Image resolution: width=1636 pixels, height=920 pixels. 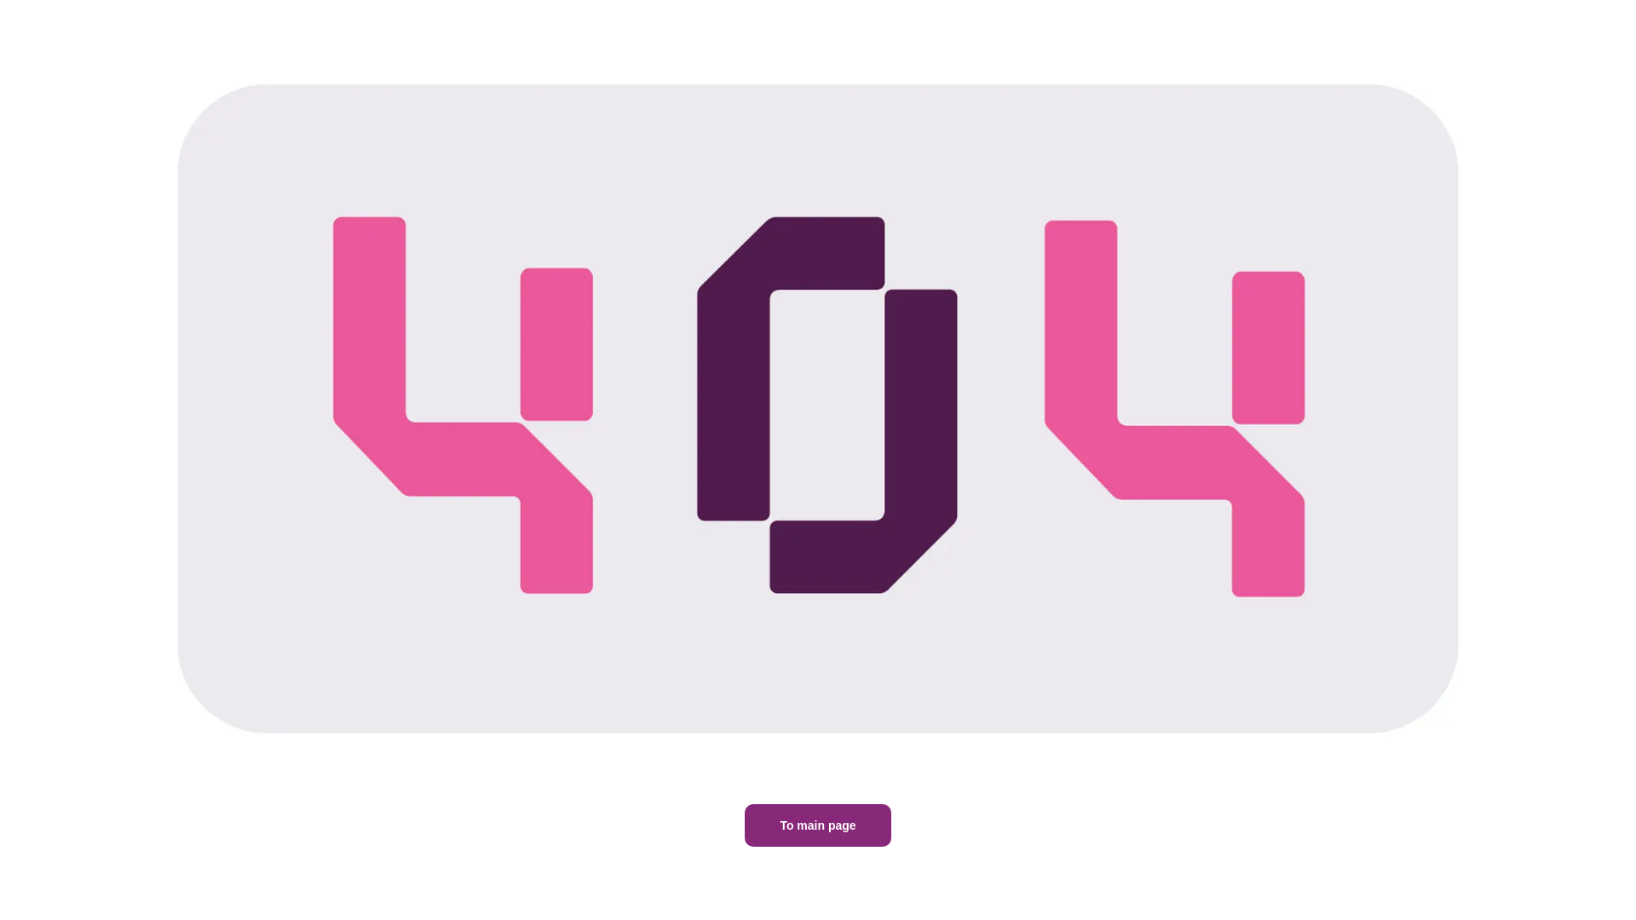 What do you see at coordinates (816, 825) in the screenshot?
I see `To main page` at bounding box center [816, 825].